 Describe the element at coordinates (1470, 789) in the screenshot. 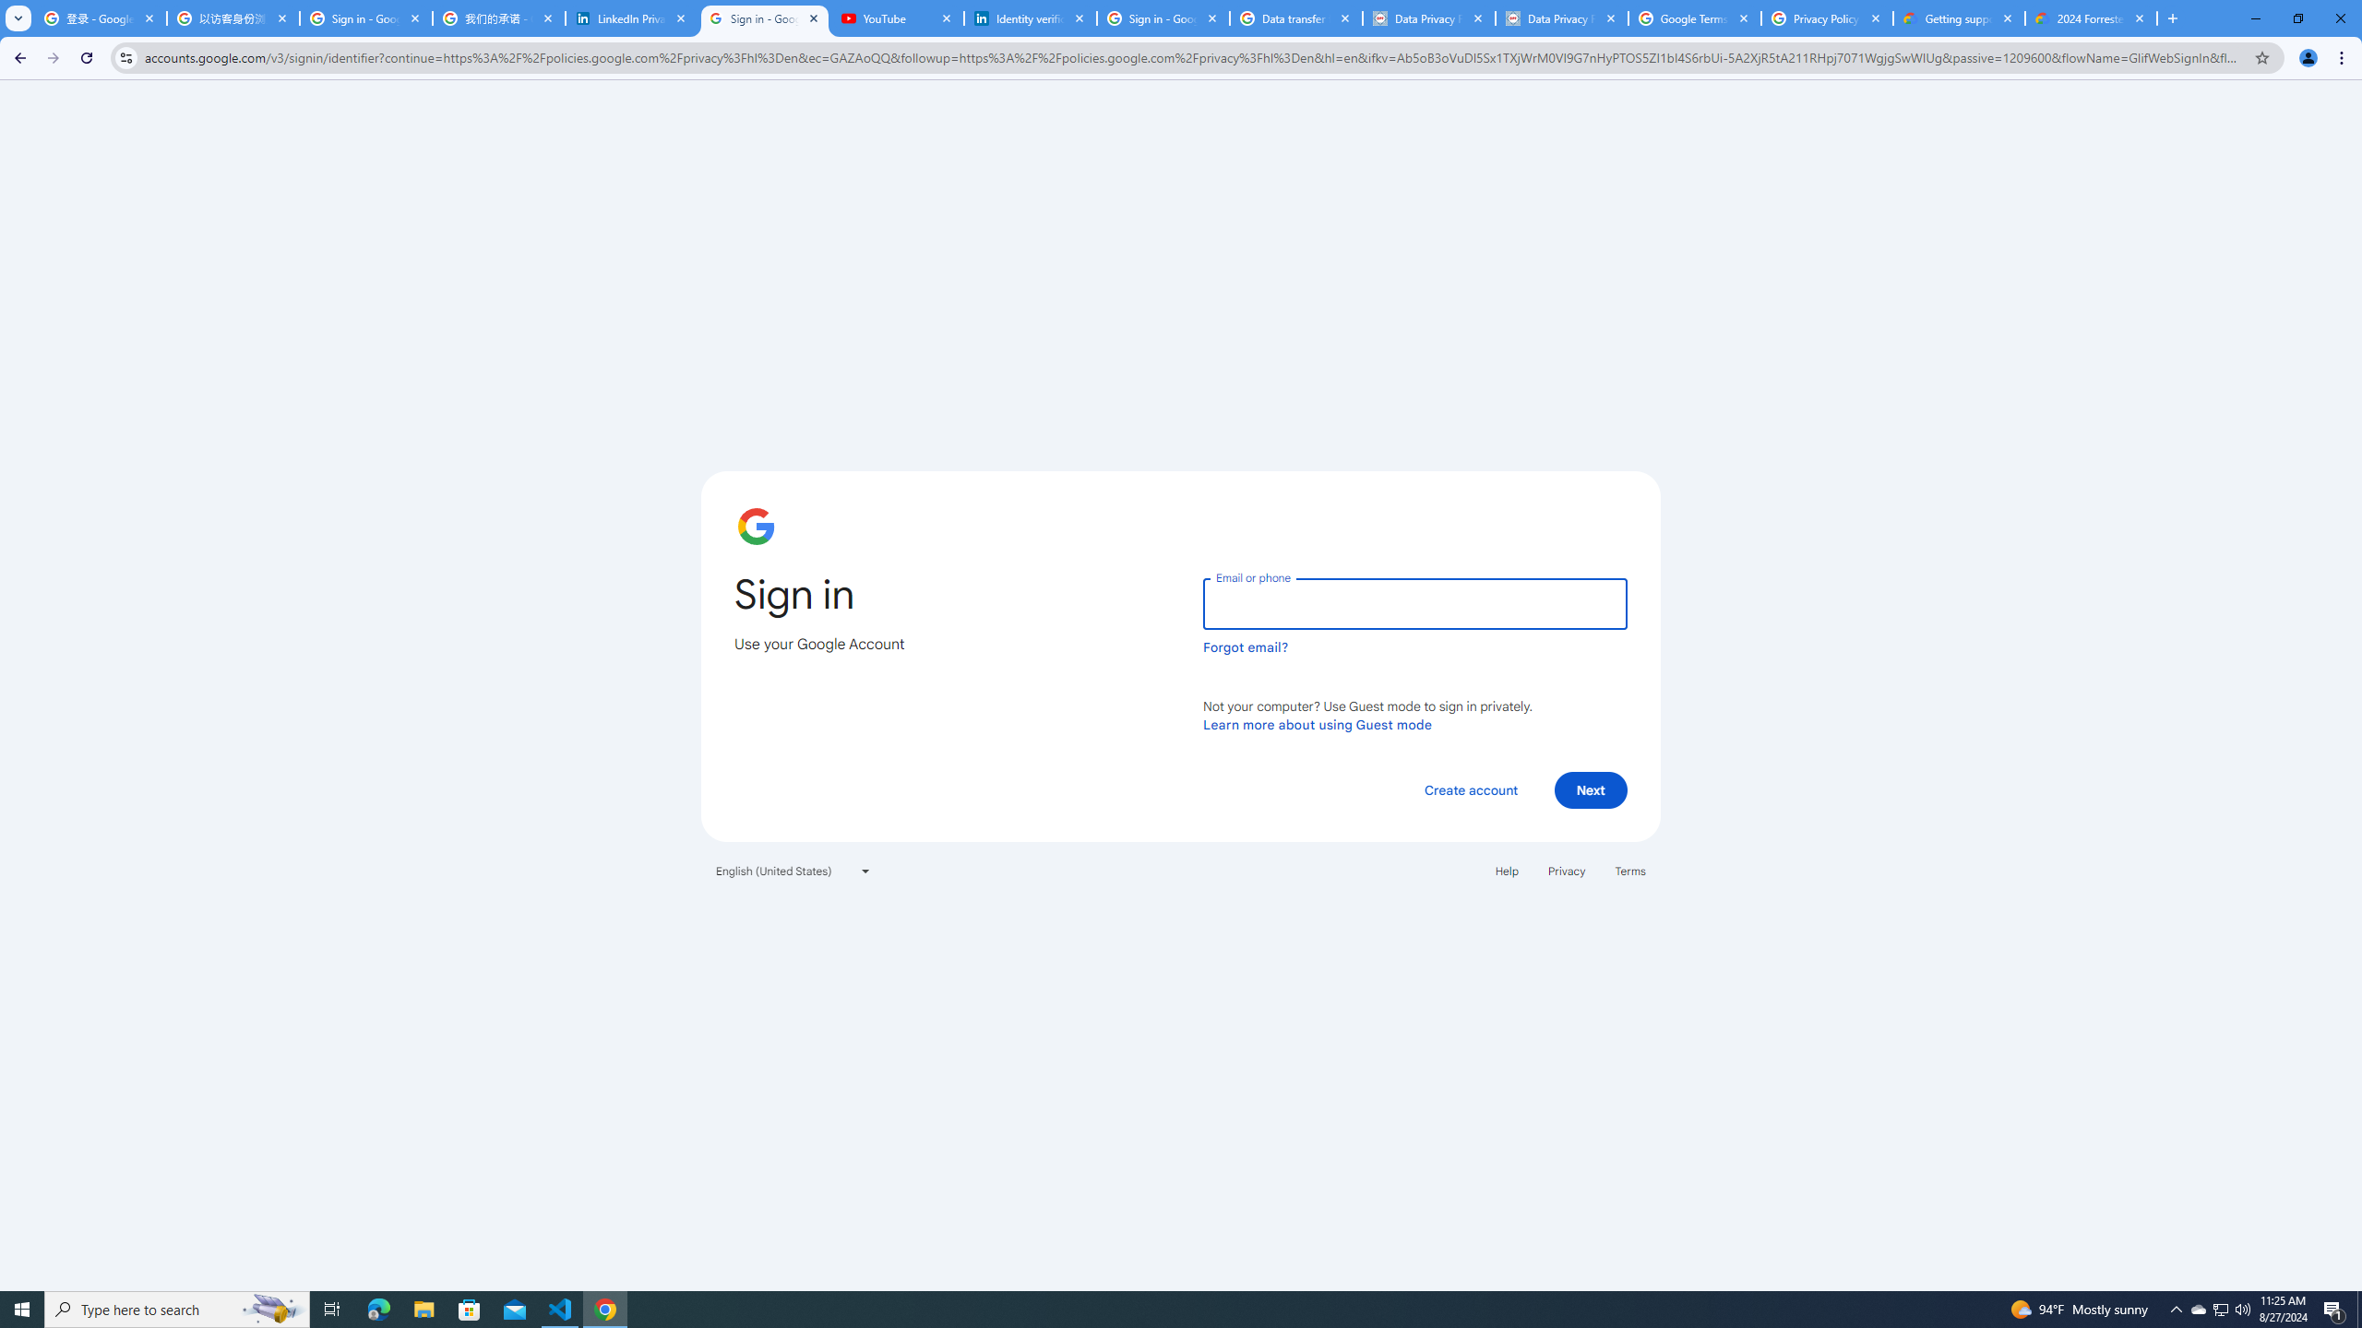

I see `Create account` at that location.